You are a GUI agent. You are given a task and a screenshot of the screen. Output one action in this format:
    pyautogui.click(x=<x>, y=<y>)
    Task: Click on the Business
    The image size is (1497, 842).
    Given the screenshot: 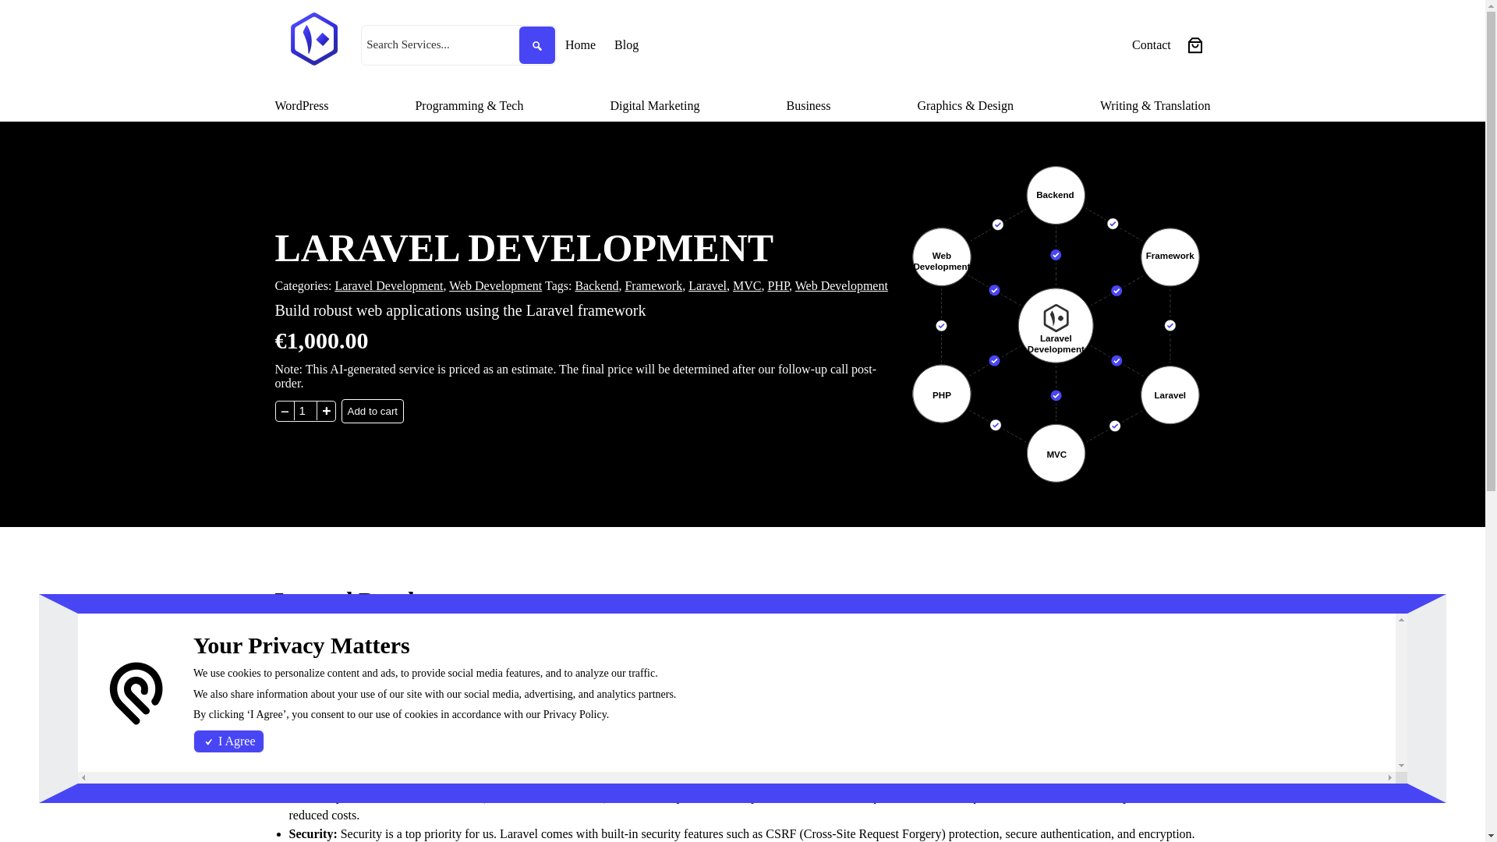 What is the action you would take?
    pyautogui.click(x=808, y=106)
    